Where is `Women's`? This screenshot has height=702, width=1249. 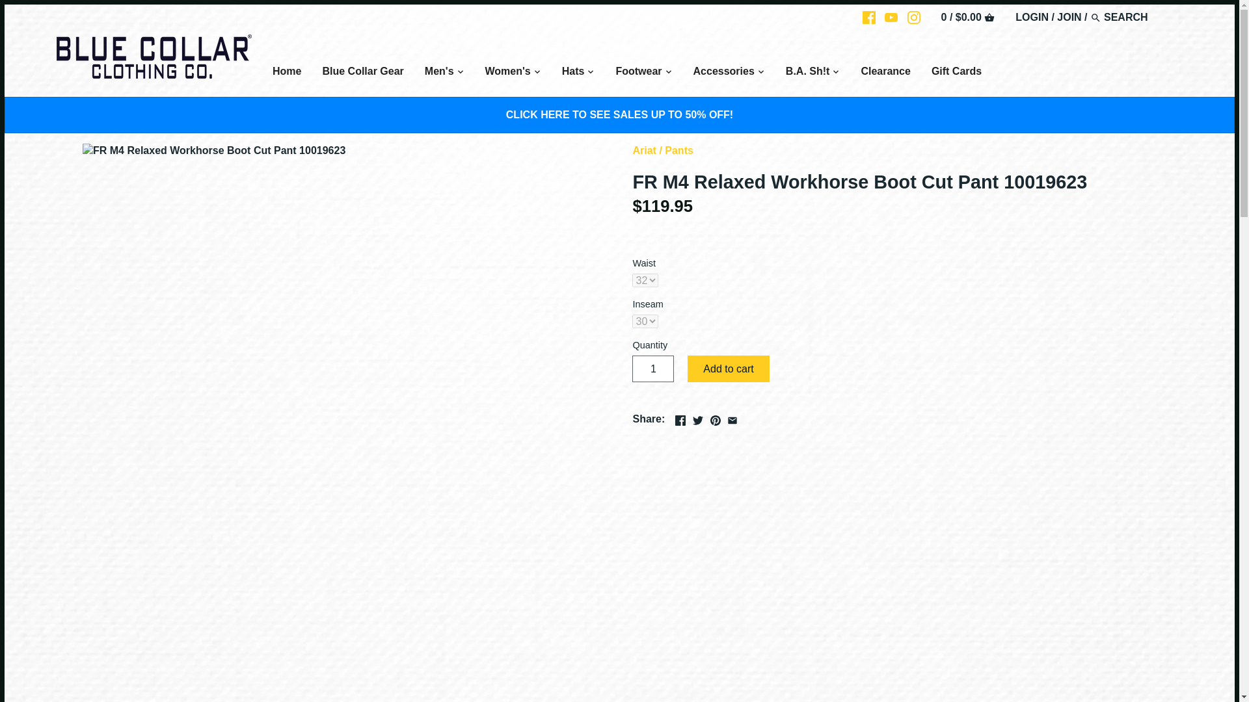
Women's is located at coordinates (507, 73).